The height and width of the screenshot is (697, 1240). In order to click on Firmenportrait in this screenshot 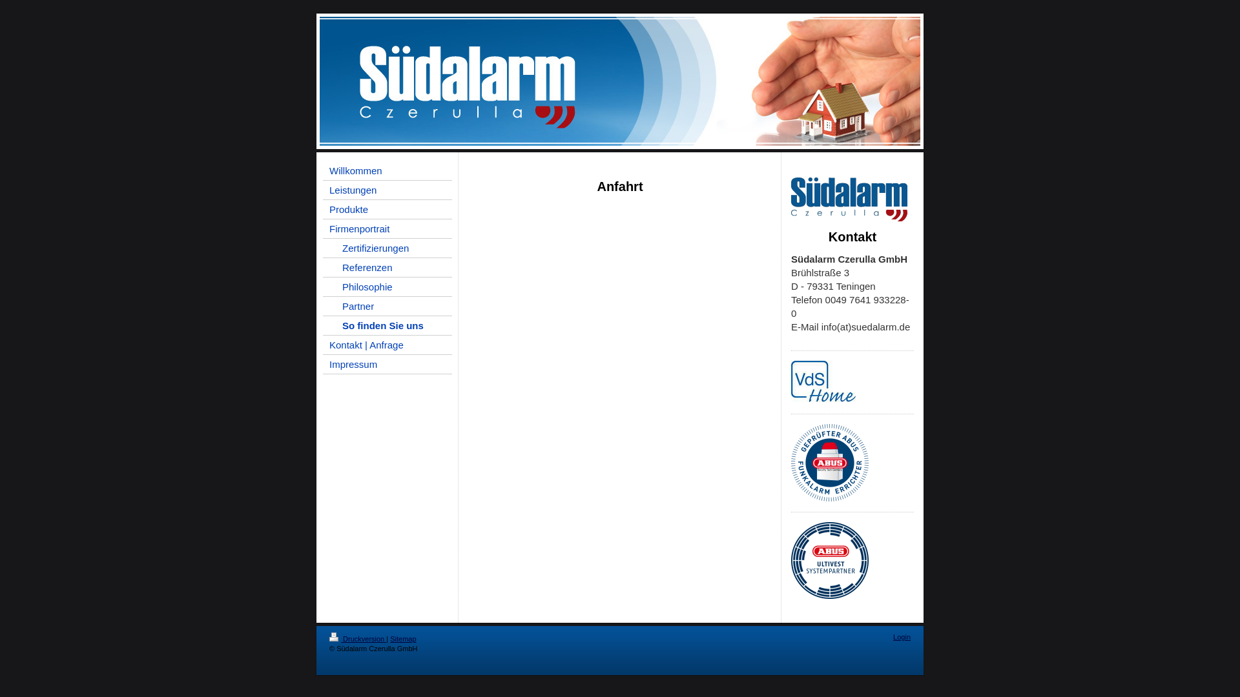, I will do `click(387, 229)`.